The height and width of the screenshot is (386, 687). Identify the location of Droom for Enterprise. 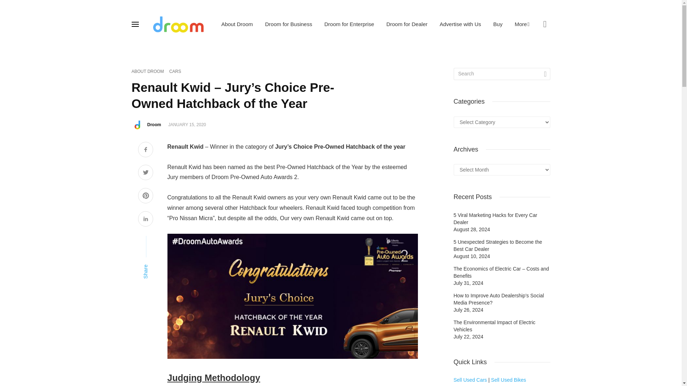
(349, 24).